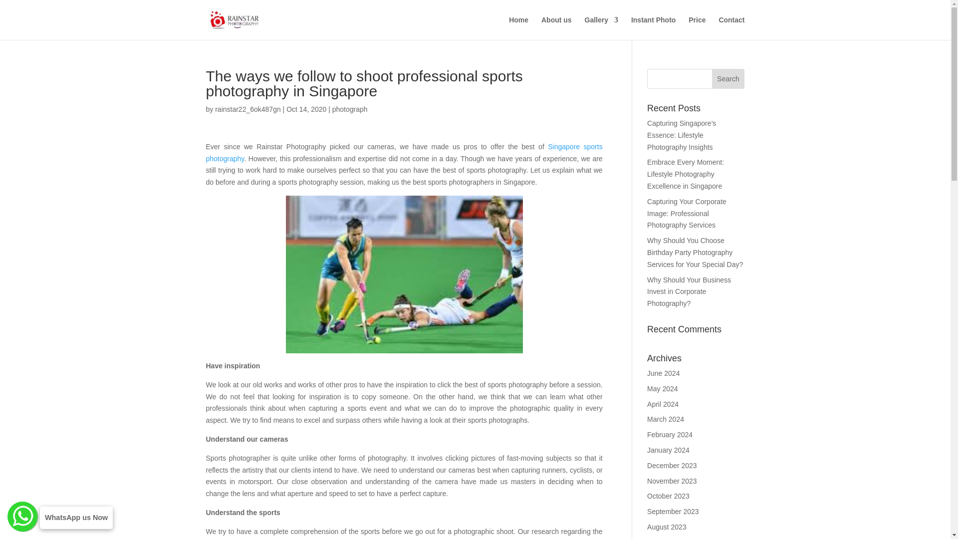  What do you see at coordinates (672, 465) in the screenshot?
I see `December 2023` at bounding box center [672, 465].